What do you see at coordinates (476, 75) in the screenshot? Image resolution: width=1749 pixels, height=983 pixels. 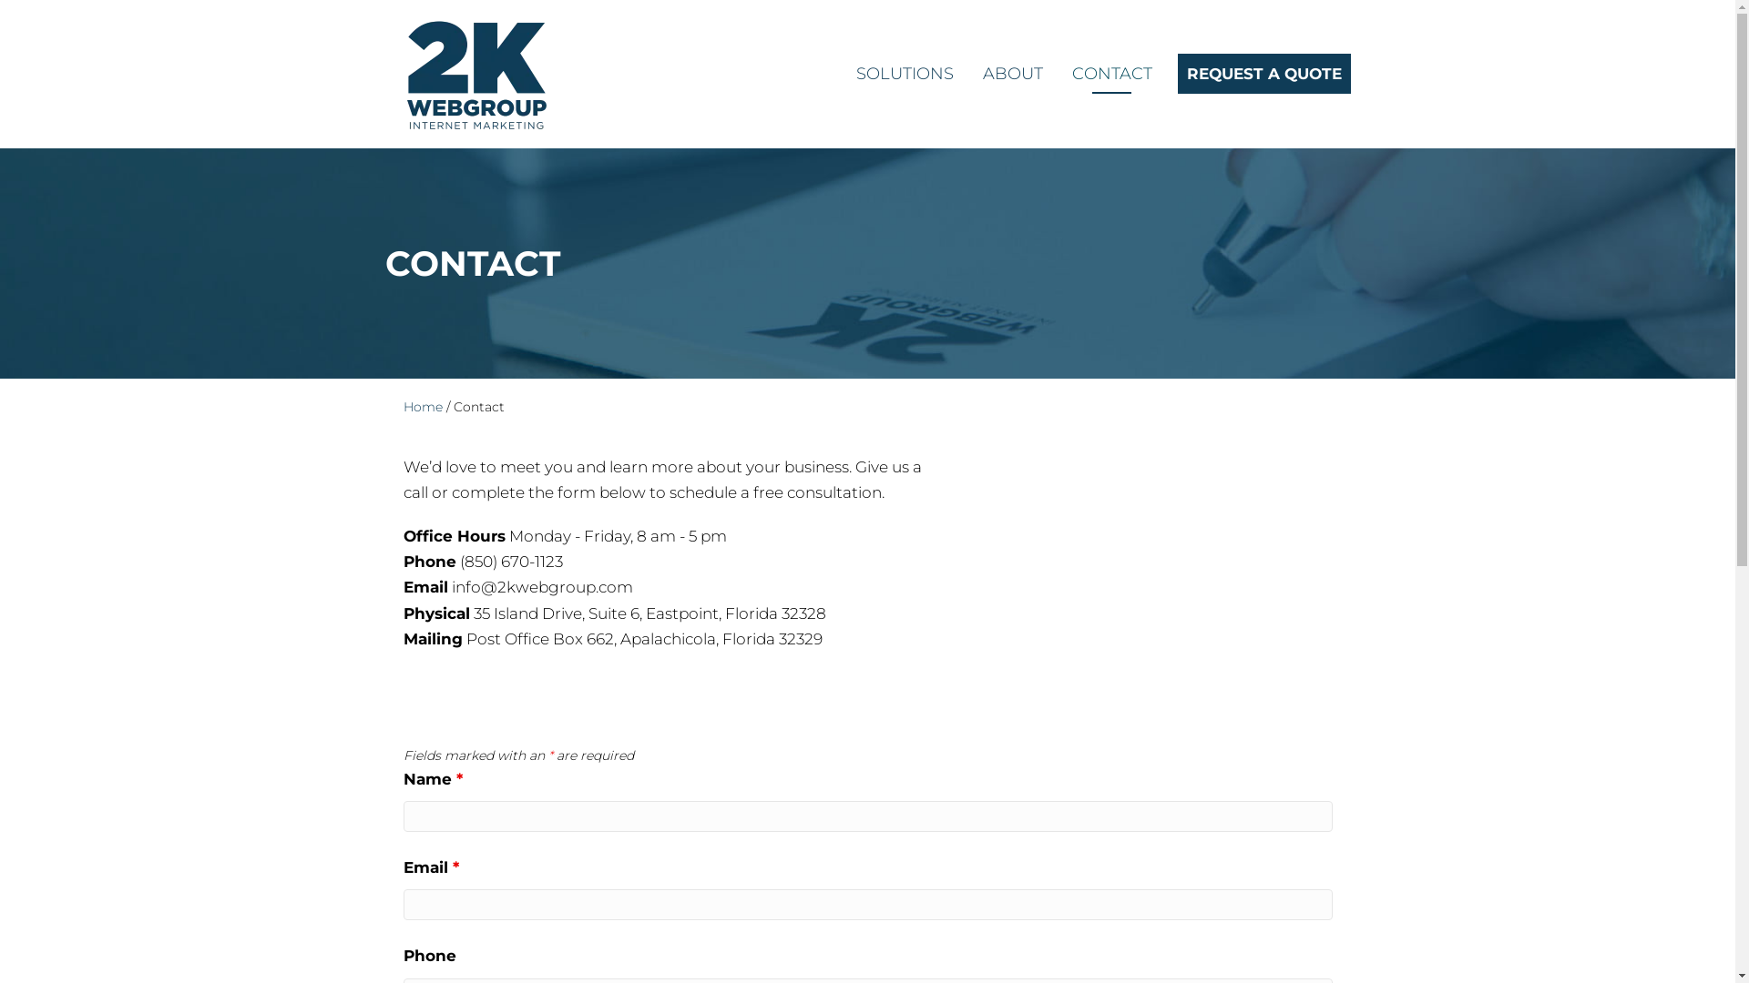 I see `2K Web Group` at bounding box center [476, 75].